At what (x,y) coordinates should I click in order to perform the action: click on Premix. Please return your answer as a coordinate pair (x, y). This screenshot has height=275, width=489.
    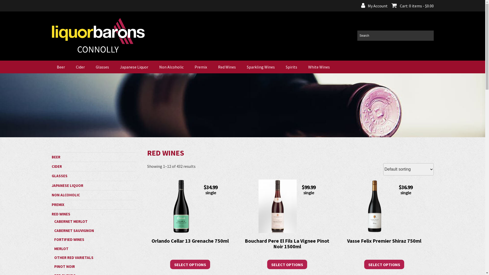
    Looking at the image, I should click on (201, 67).